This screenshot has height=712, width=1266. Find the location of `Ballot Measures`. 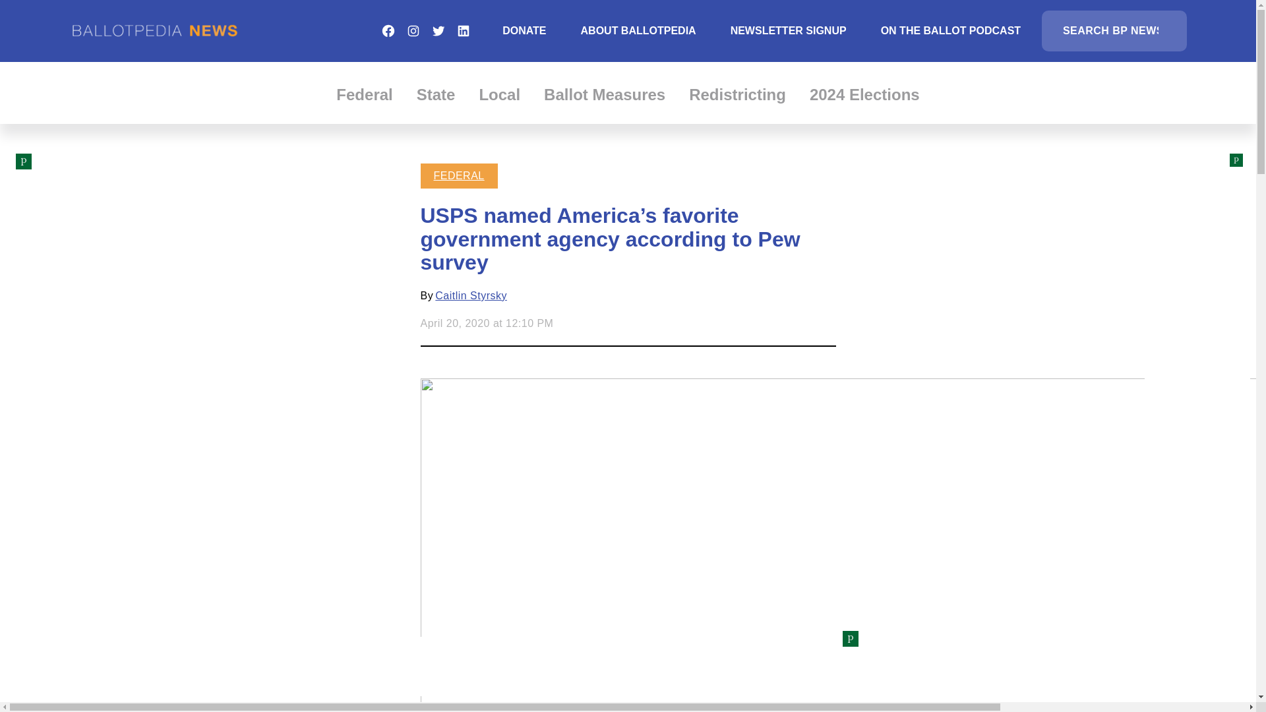

Ballot Measures is located at coordinates (605, 94).